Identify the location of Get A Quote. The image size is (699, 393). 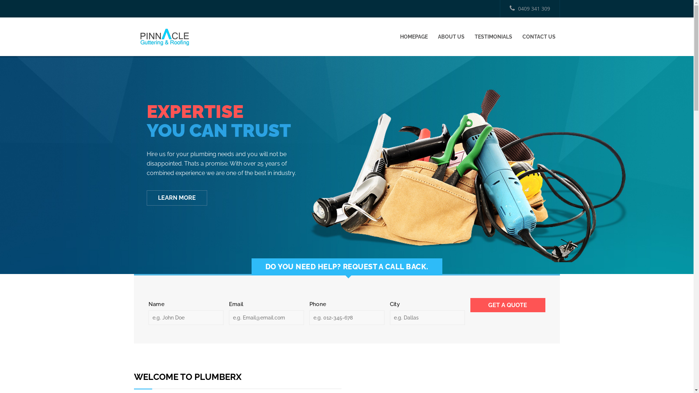
(508, 305).